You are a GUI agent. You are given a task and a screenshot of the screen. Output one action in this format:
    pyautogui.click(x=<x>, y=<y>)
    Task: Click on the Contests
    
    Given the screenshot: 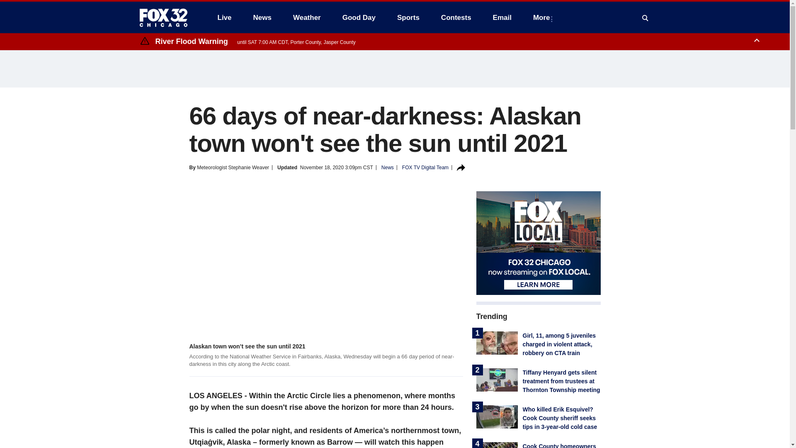 What is the action you would take?
    pyautogui.click(x=456, y=17)
    